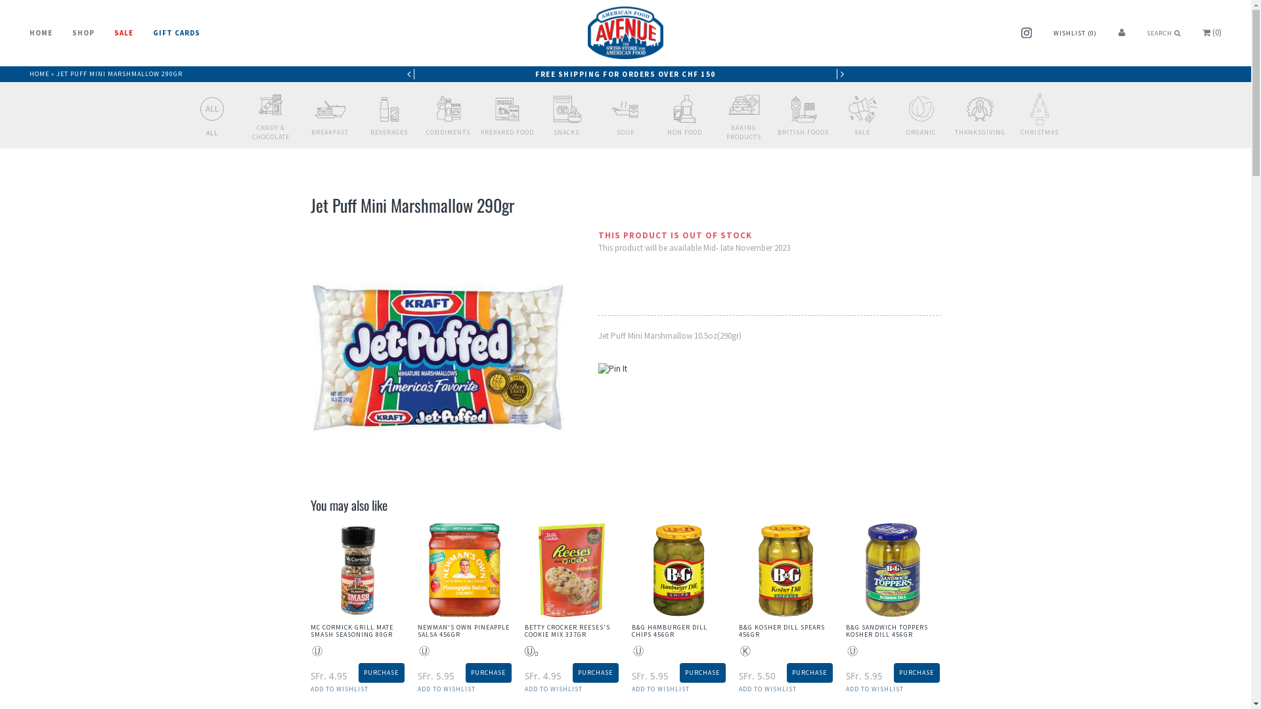  I want to click on BAKING PRODUCTS, so click(744, 128).